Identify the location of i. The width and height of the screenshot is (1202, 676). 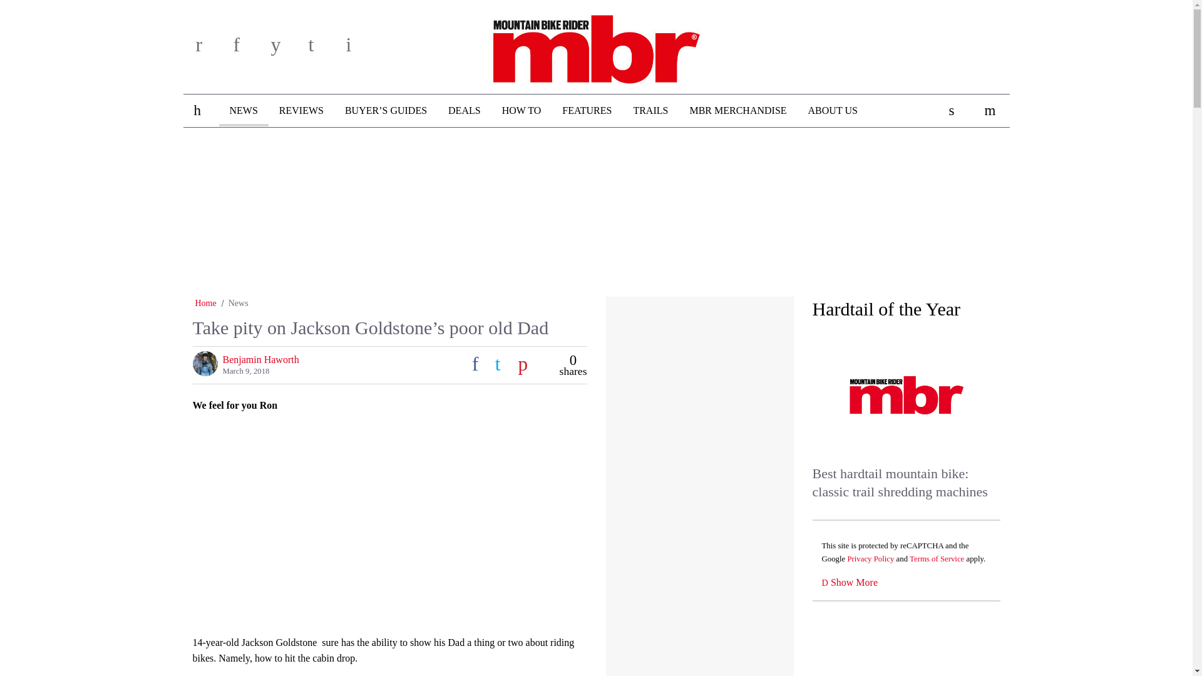
(361, 49).